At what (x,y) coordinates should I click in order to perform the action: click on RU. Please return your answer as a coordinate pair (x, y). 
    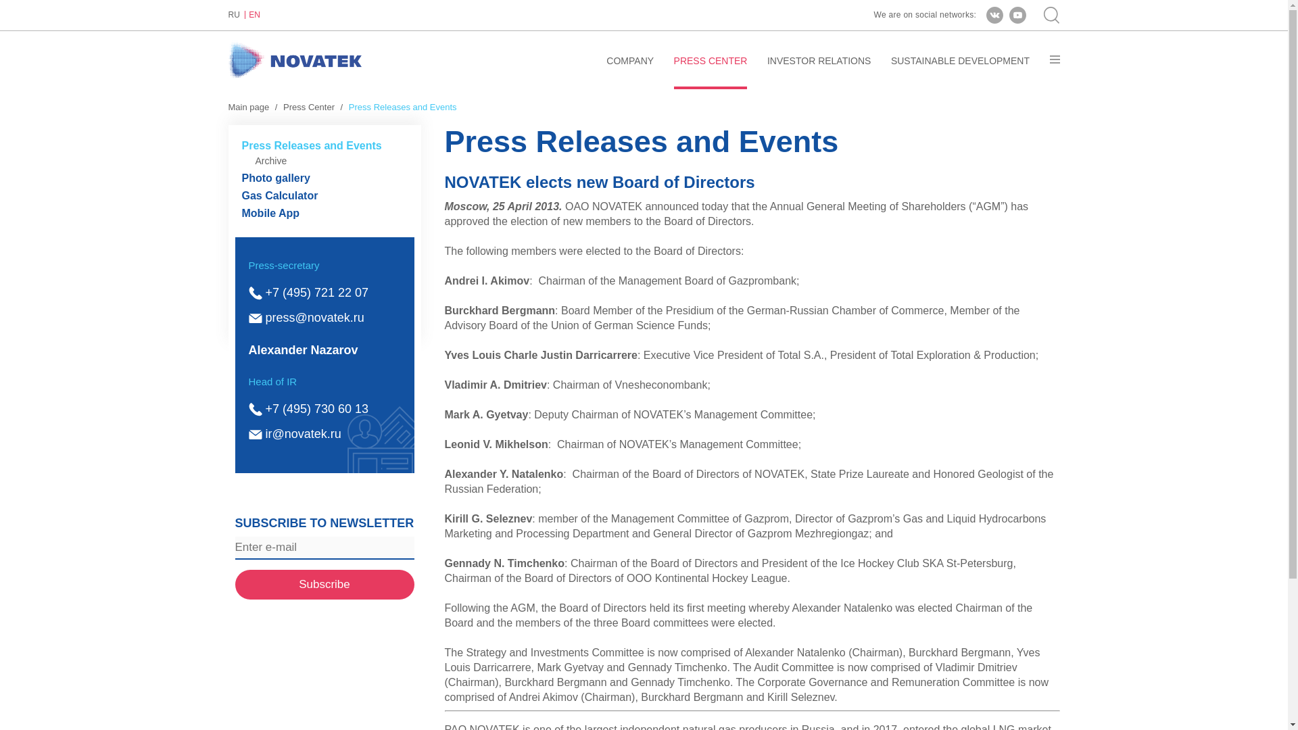
    Looking at the image, I should click on (237, 15).